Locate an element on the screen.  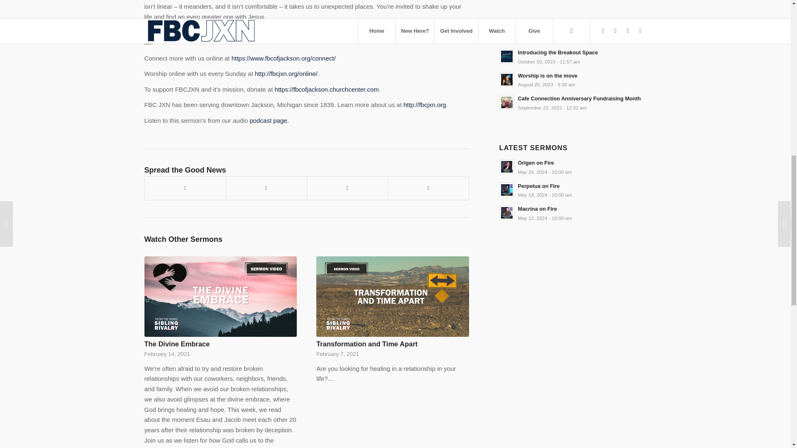
The Divine Embrace is located at coordinates (177, 343).